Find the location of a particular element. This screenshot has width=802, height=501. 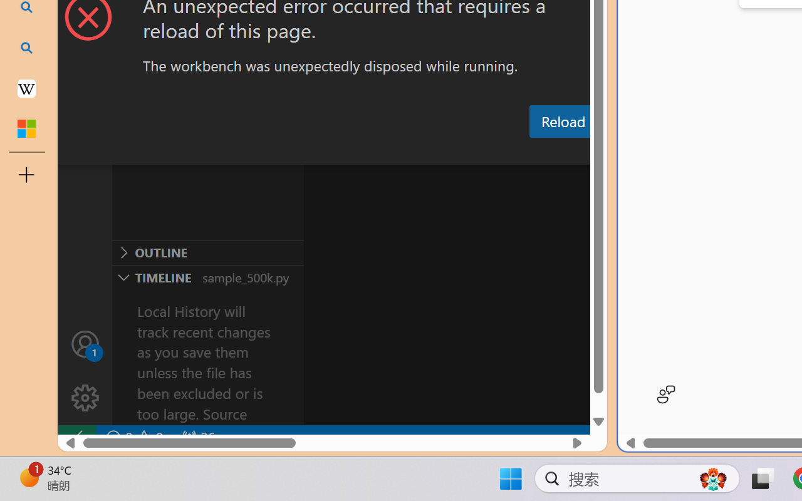

Accounts - Sign in requested is located at coordinates (85, 343).